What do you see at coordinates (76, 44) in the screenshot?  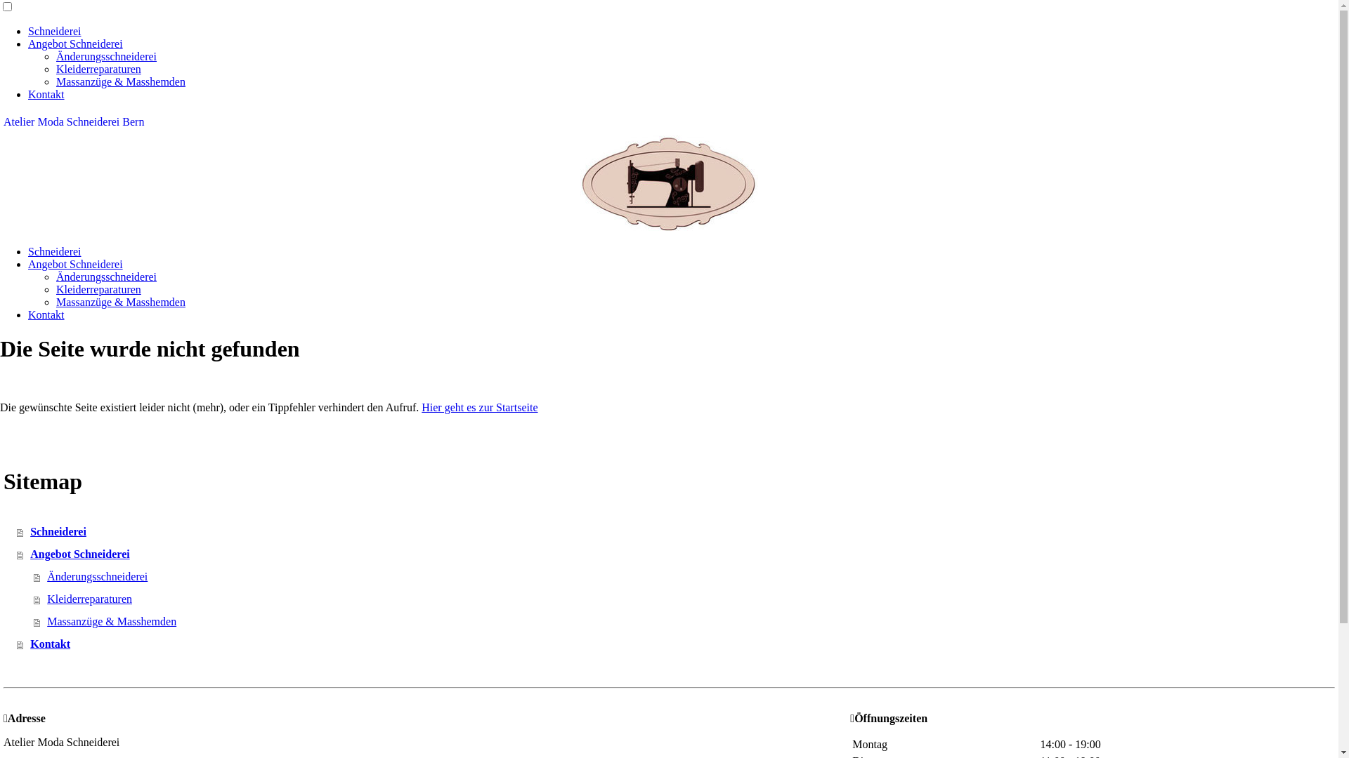 I see `Angebot Schneiderei` at bounding box center [76, 44].